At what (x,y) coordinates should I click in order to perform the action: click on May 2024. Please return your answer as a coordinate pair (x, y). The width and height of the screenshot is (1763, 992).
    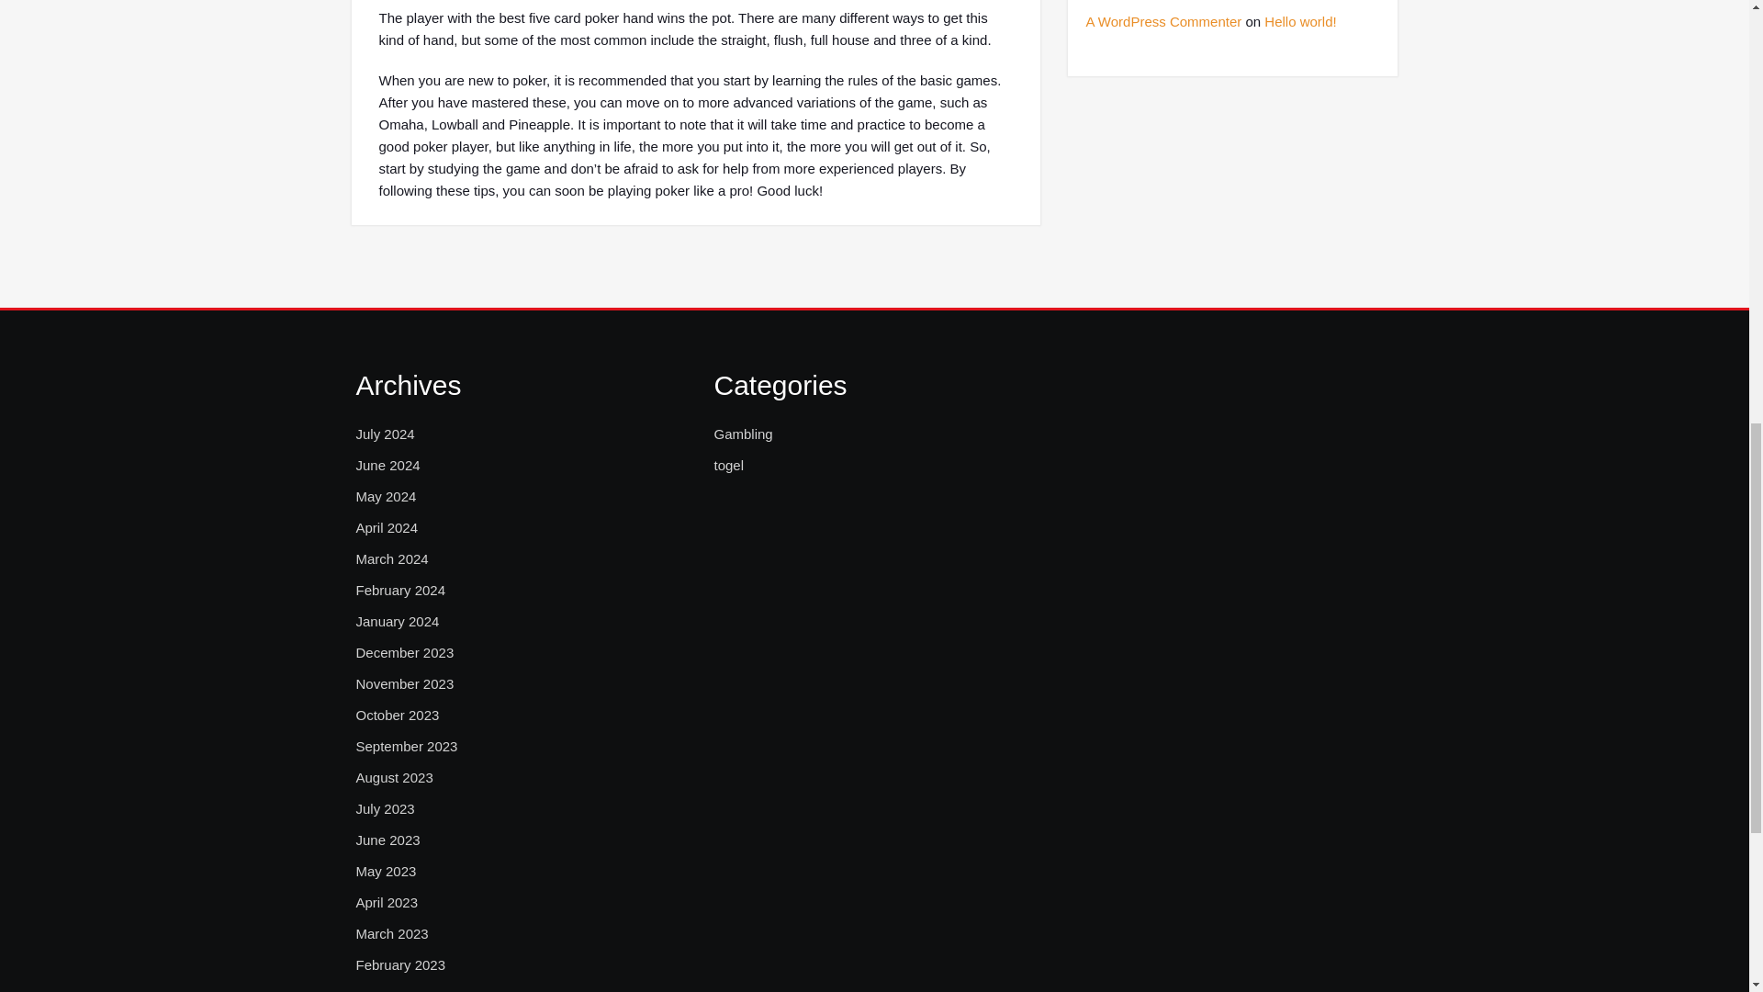
    Looking at the image, I should click on (386, 496).